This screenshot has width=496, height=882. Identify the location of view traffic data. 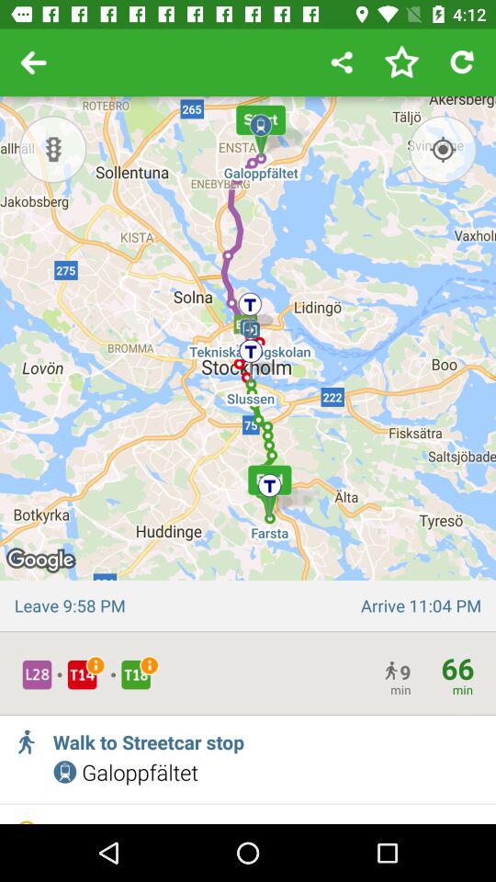
(53, 149).